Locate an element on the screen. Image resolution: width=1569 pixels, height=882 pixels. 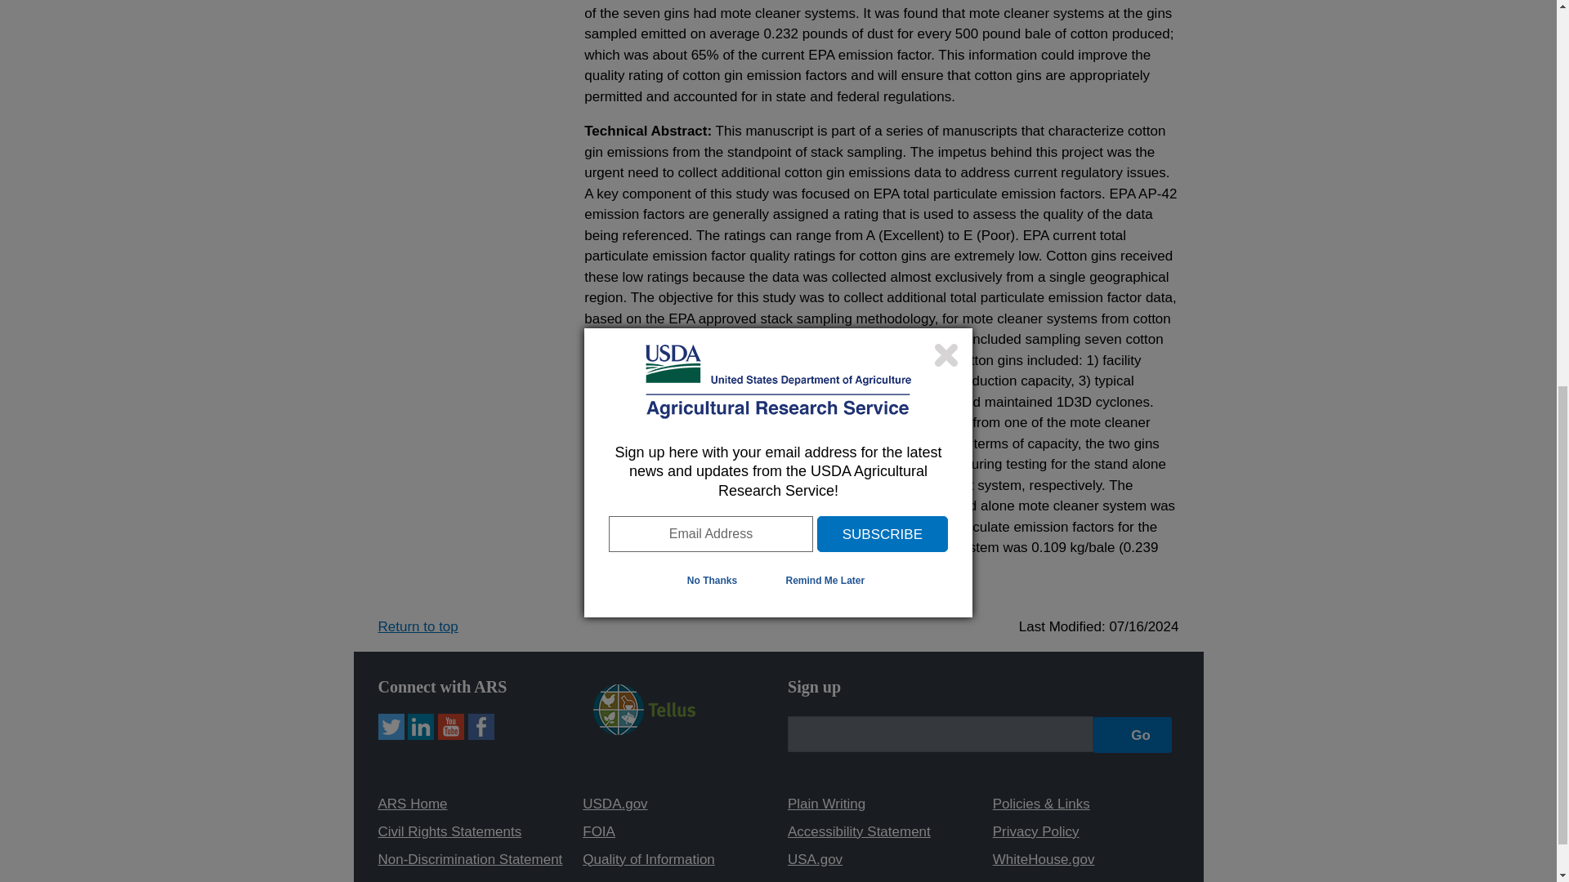
Facebook Icon is located at coordinates (481, 727).